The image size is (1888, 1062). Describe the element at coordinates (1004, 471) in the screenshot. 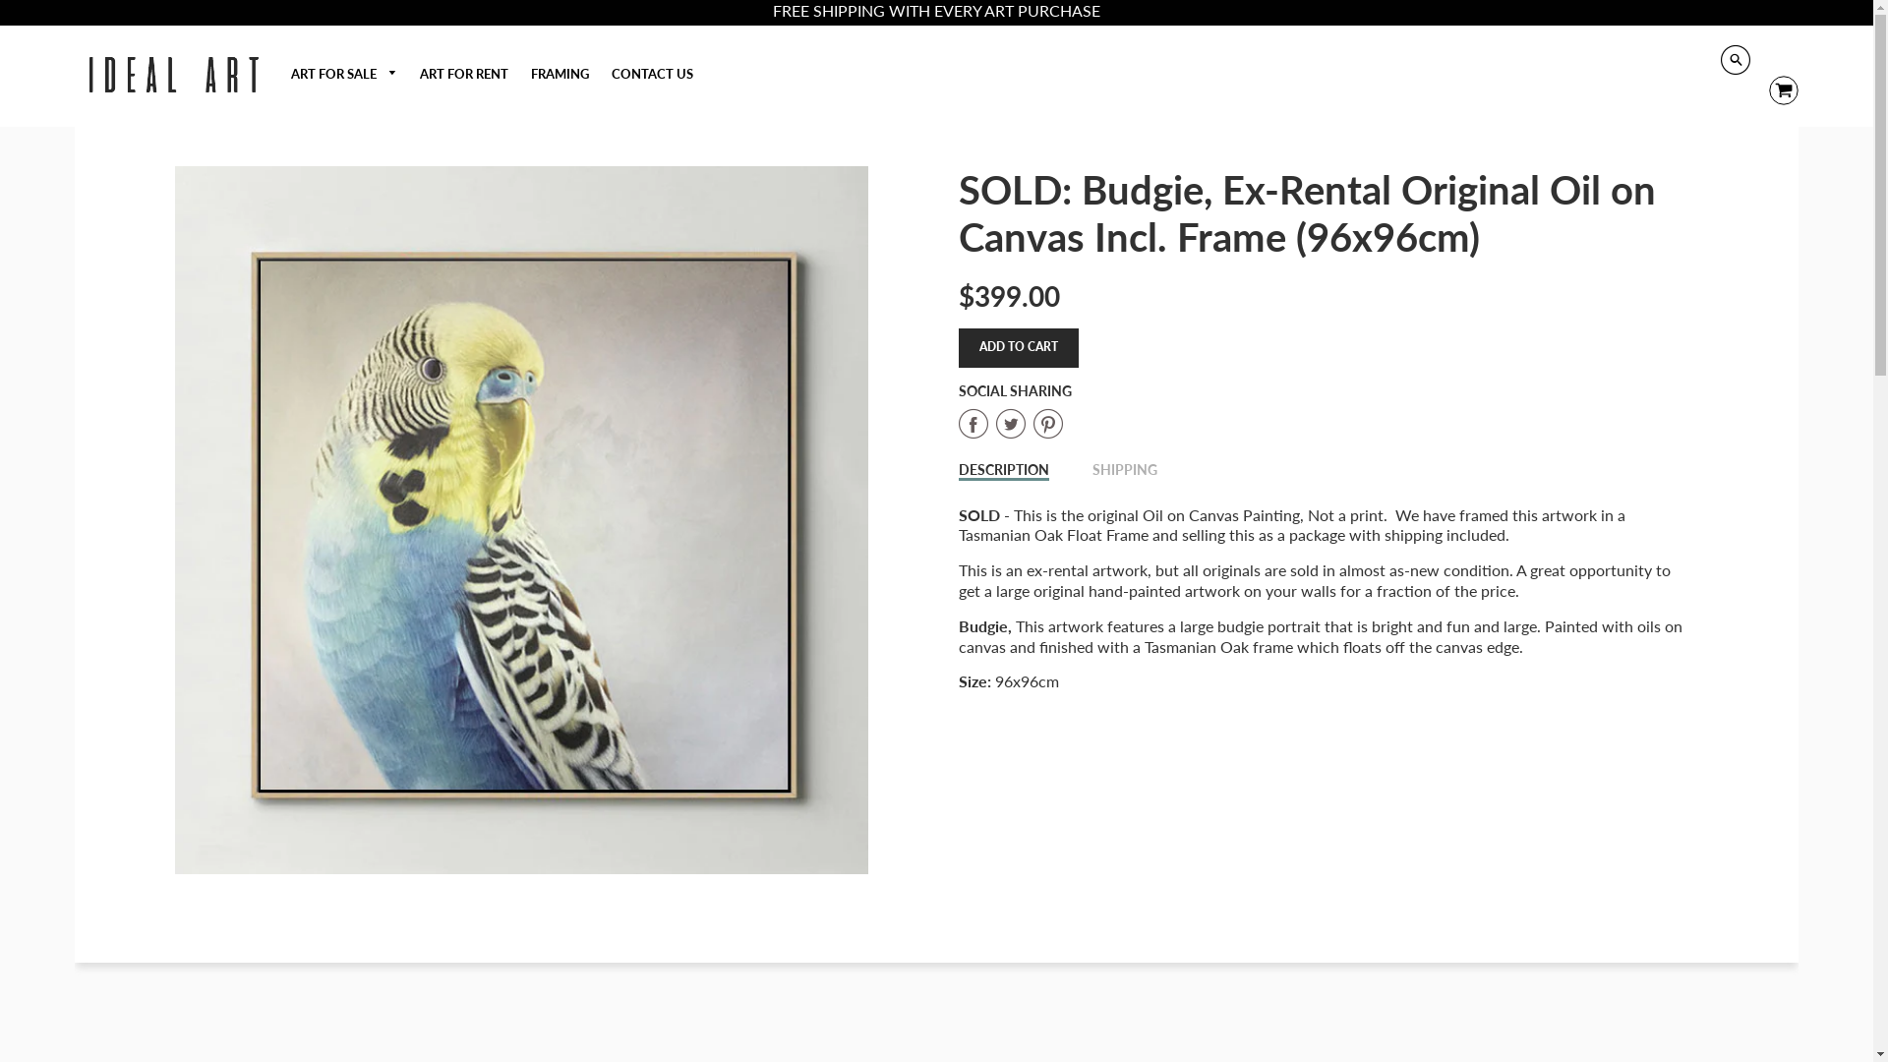

I see `DESCRIPTION` at that location.